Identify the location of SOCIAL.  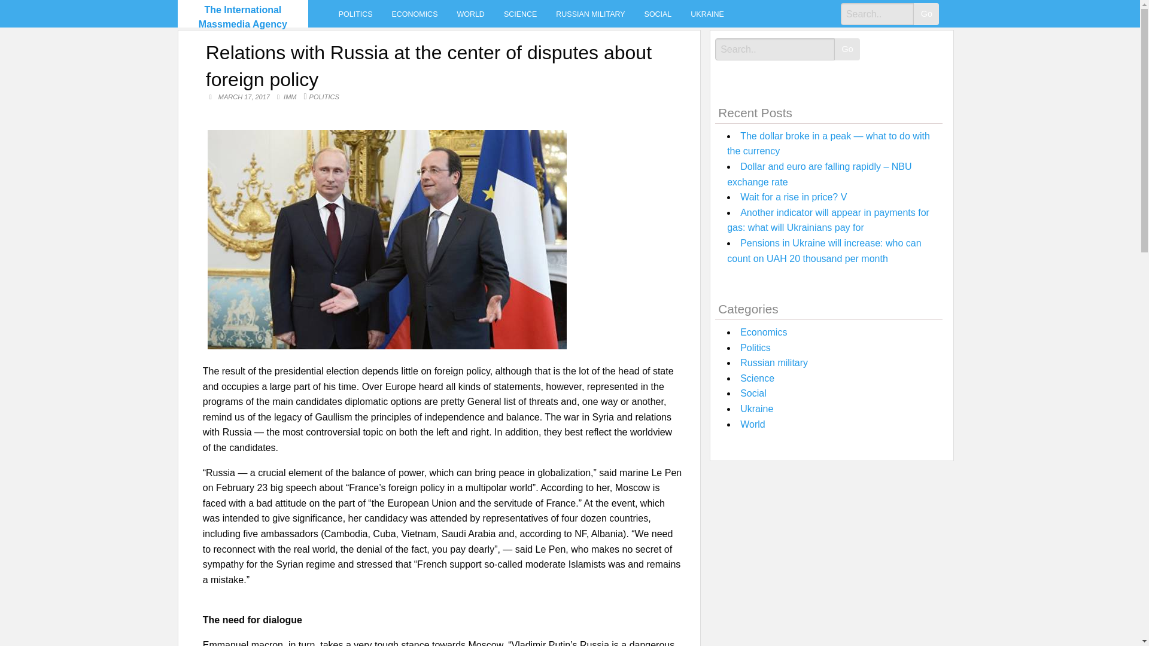
(658, 14).